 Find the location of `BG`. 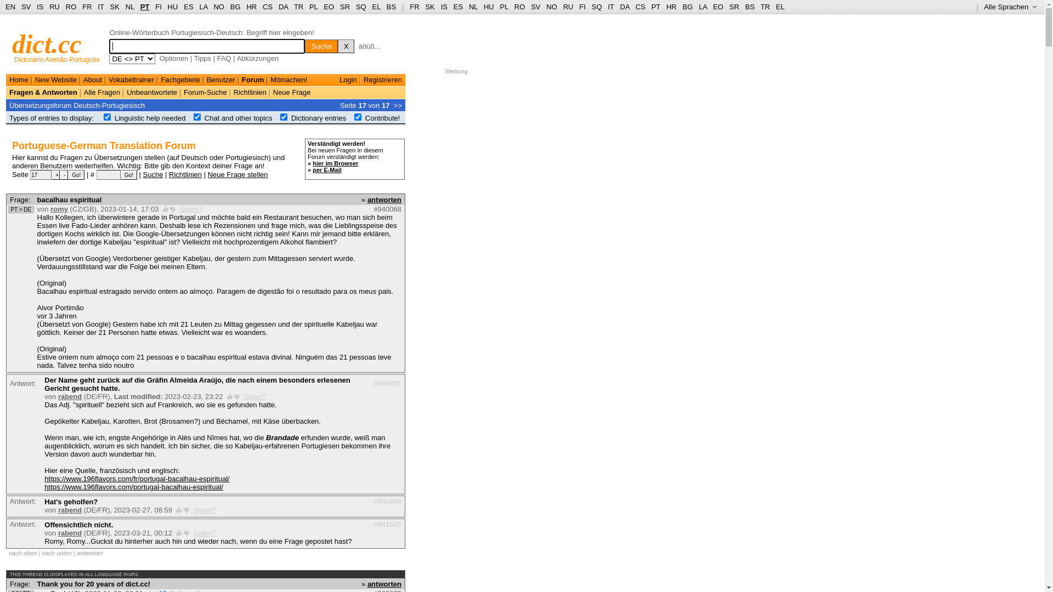

BG is located at coordinates (236, 7).